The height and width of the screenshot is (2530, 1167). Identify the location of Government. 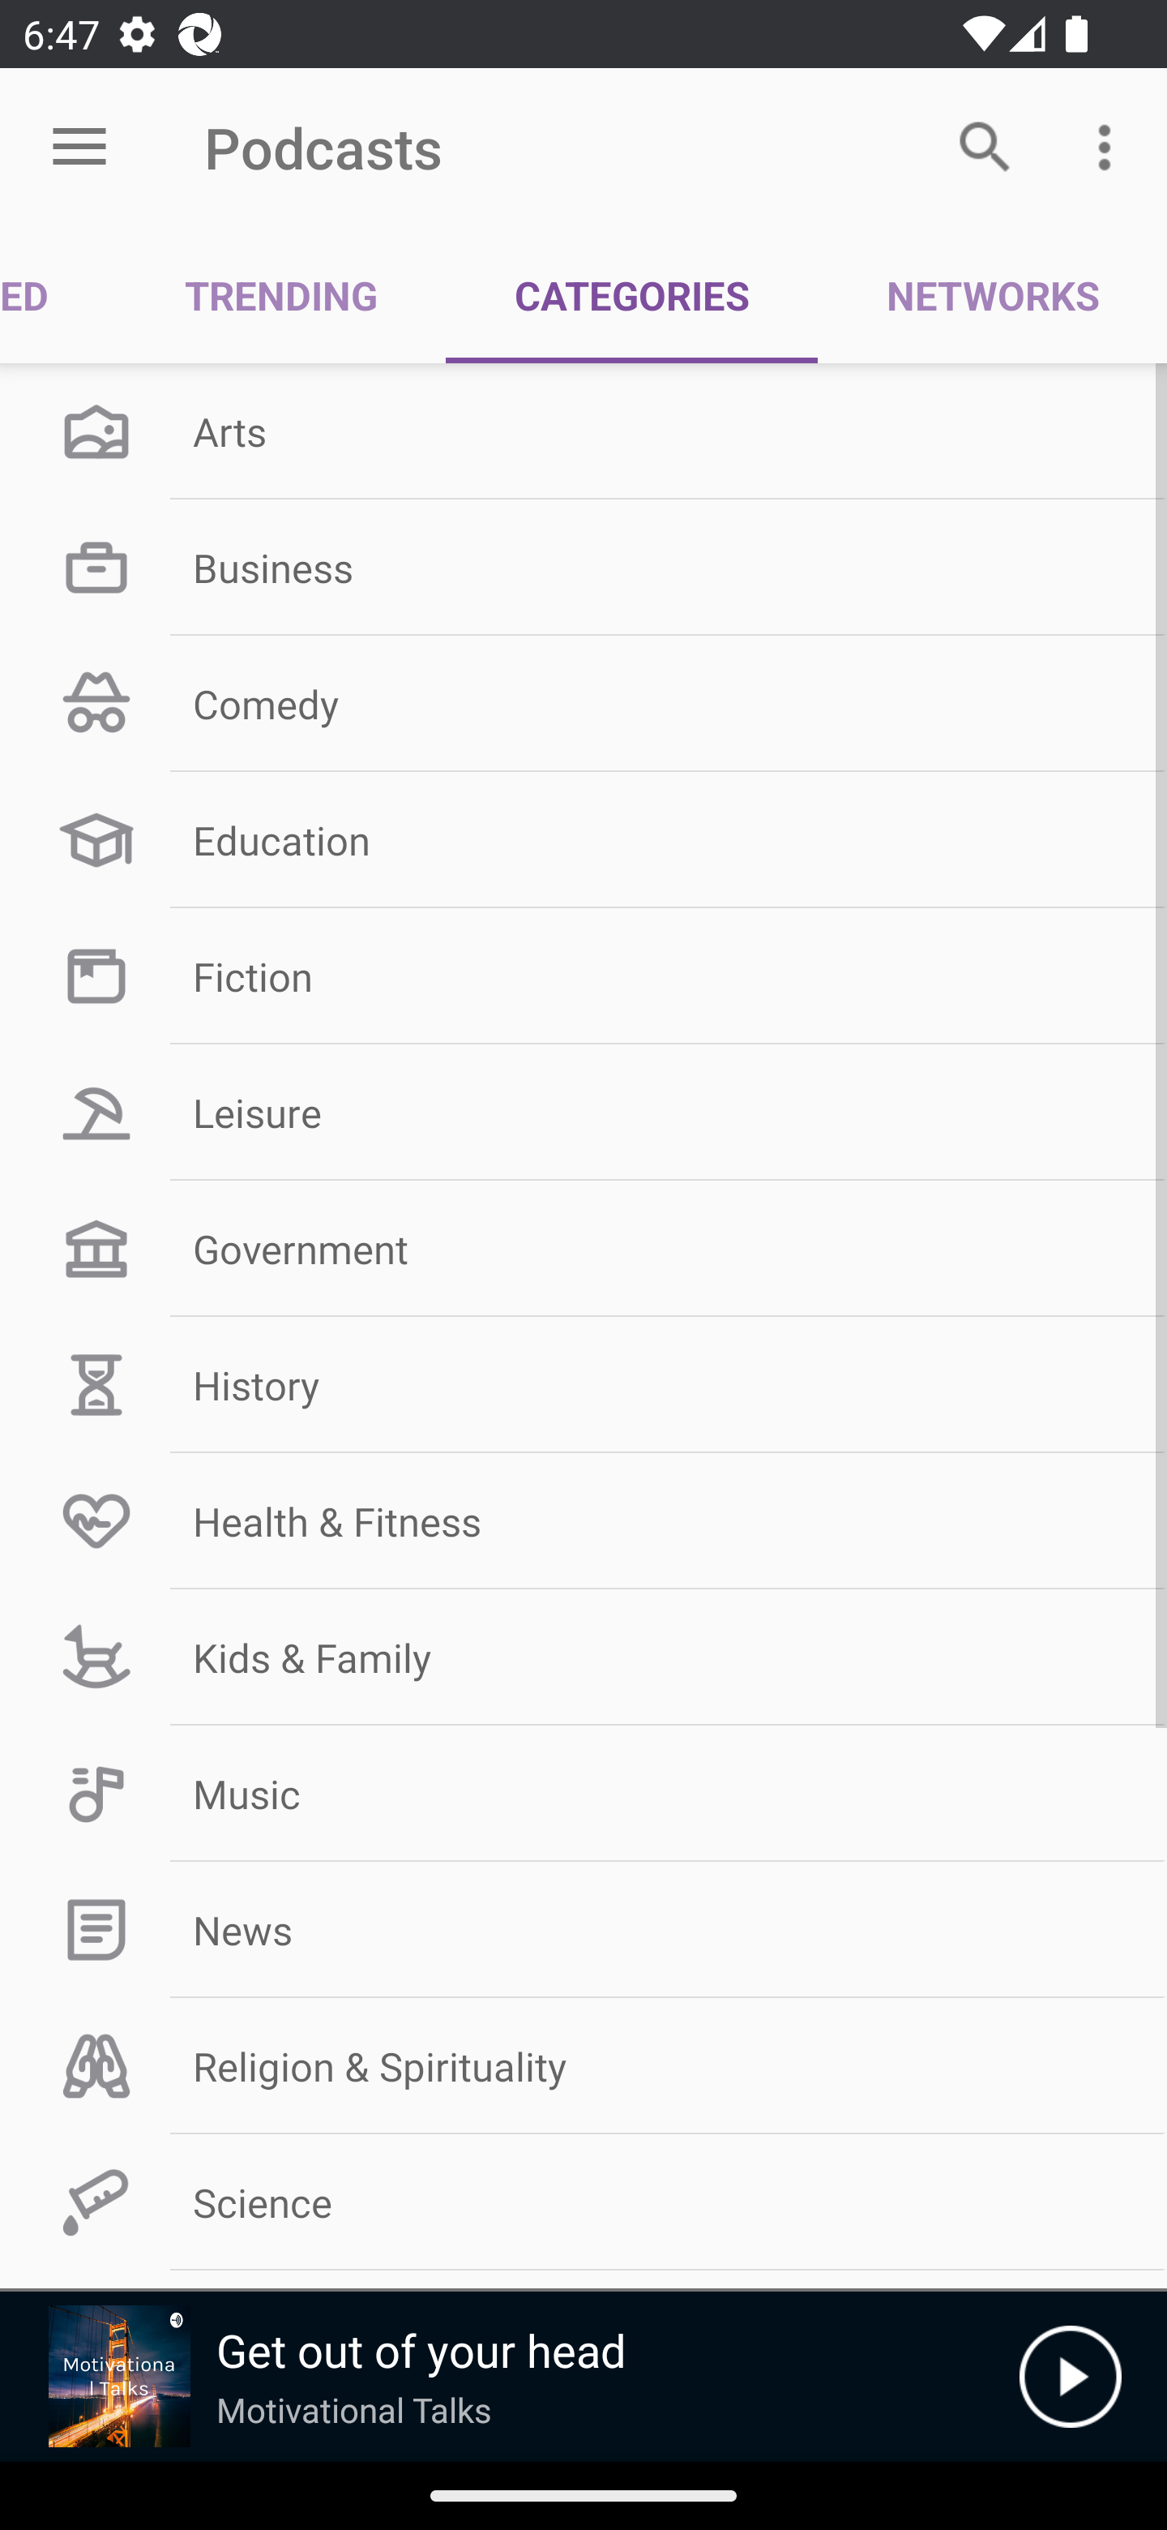
(583, 1250).